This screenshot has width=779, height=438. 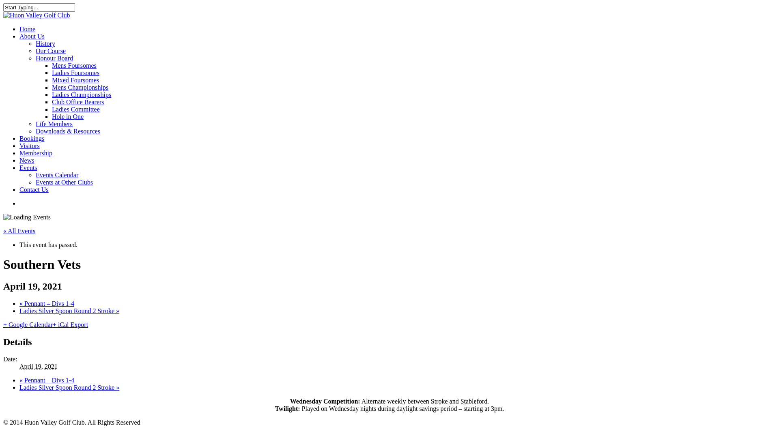 I want to click on Home, so click(x=28, y=29).